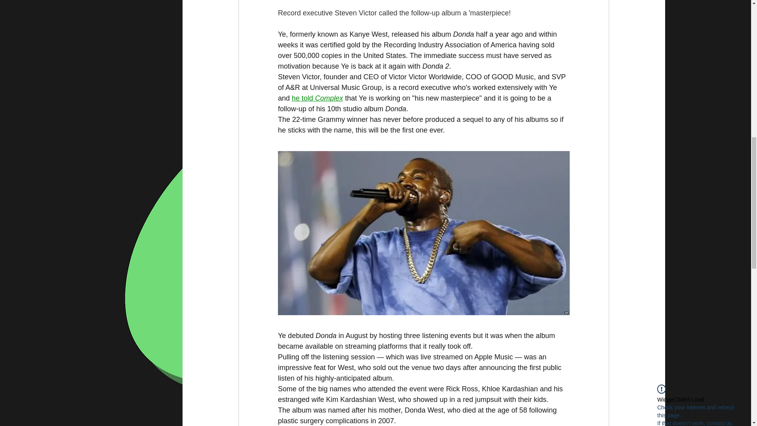 The height and width of the screenshot is (426, 757). What do you see at coordinates (303, 98) in the screenshot?
I see `he told ` at bounding box center [303, 98].